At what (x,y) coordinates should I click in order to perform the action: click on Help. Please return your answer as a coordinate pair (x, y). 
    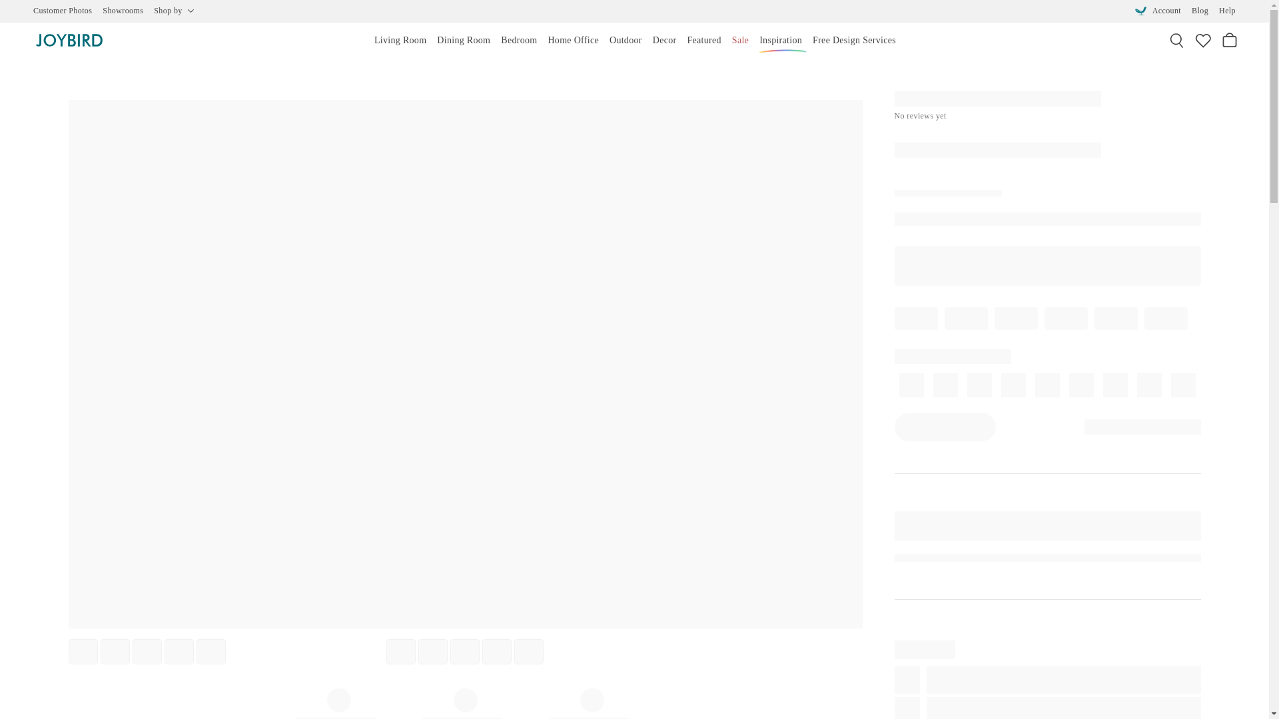
    Looking at the image, I should click on (1227, 11).